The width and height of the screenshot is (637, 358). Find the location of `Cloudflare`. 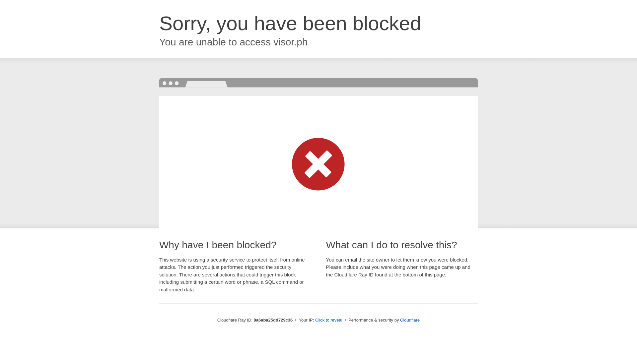

Cloudflare is located at coordinates (410, 320).